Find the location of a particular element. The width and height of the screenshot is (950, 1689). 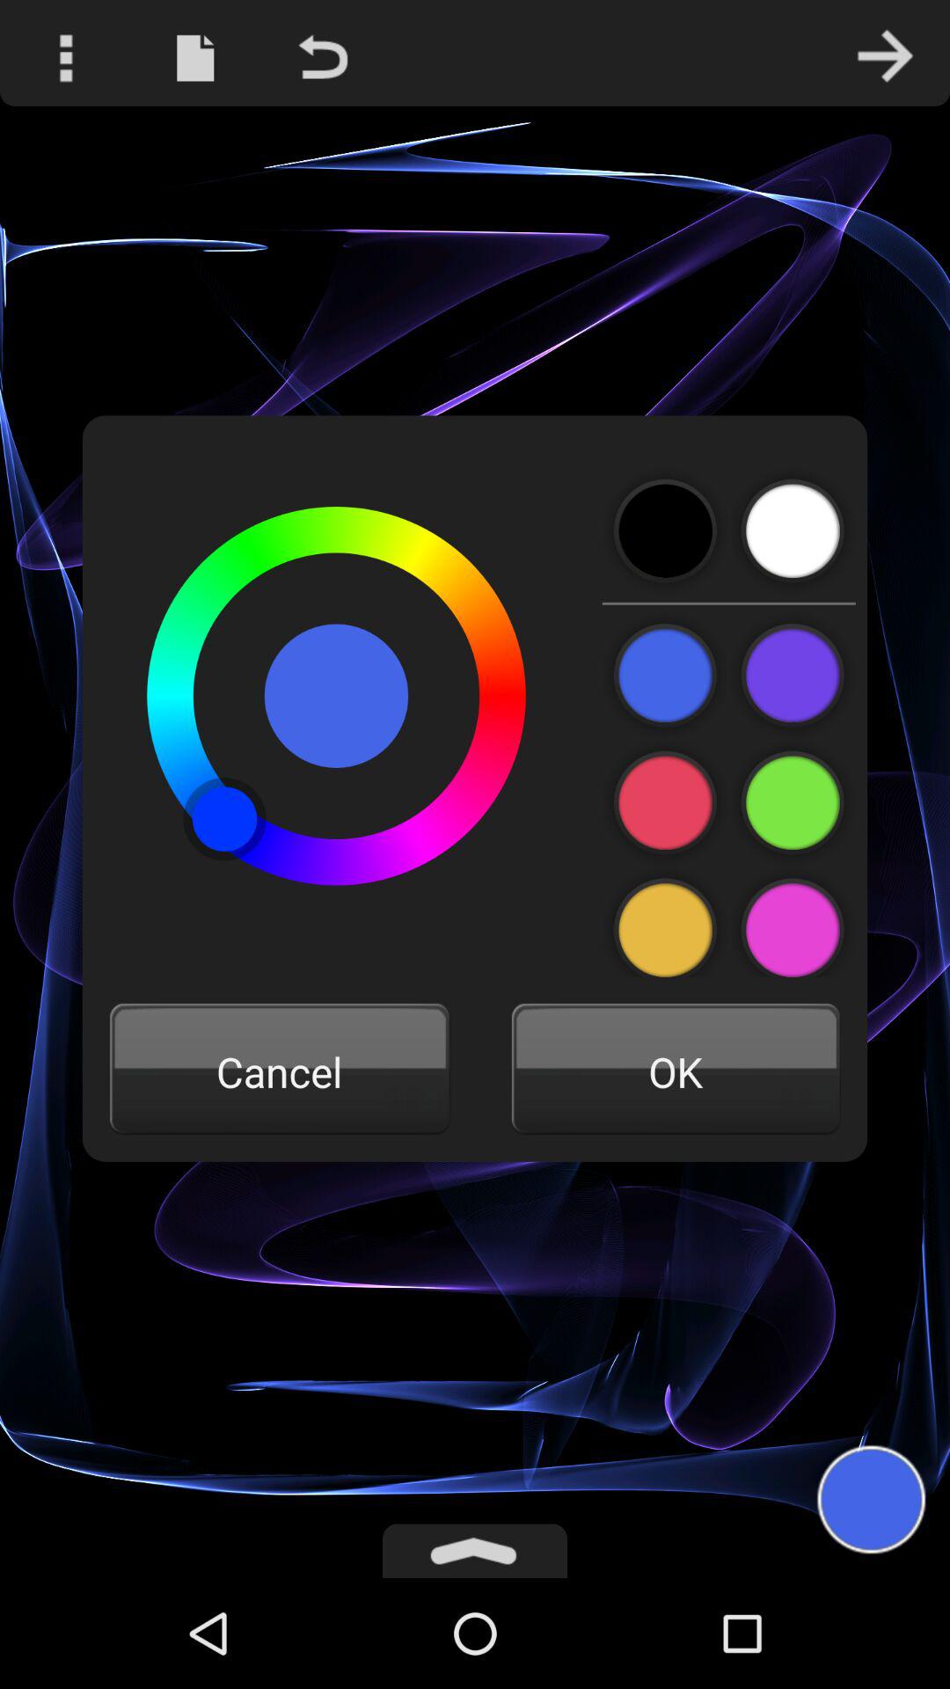

change color is located at coordinates (665, 676).